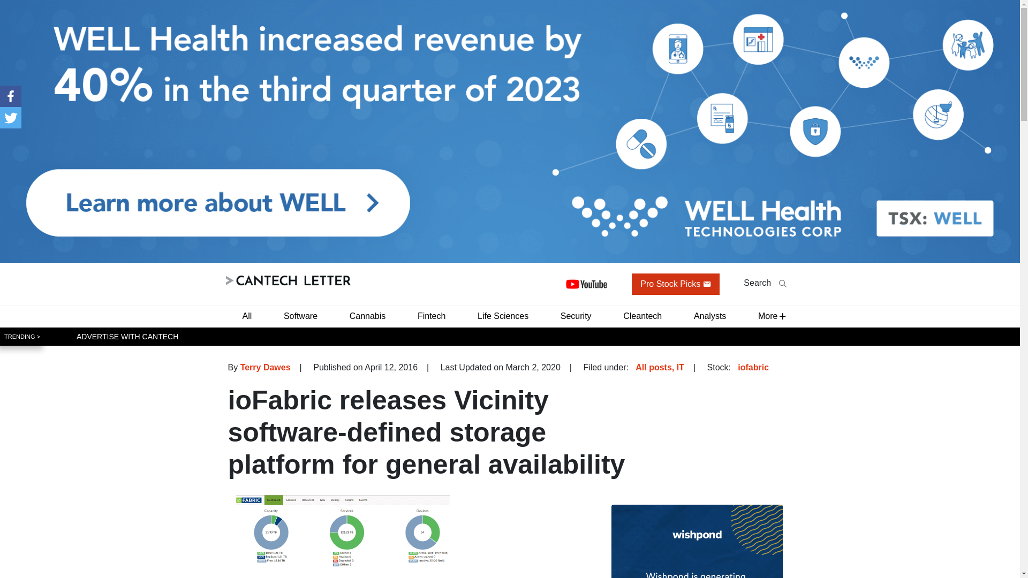 This screenshot has height=578, width=1028. I want to click on Search, so click(765, 283).